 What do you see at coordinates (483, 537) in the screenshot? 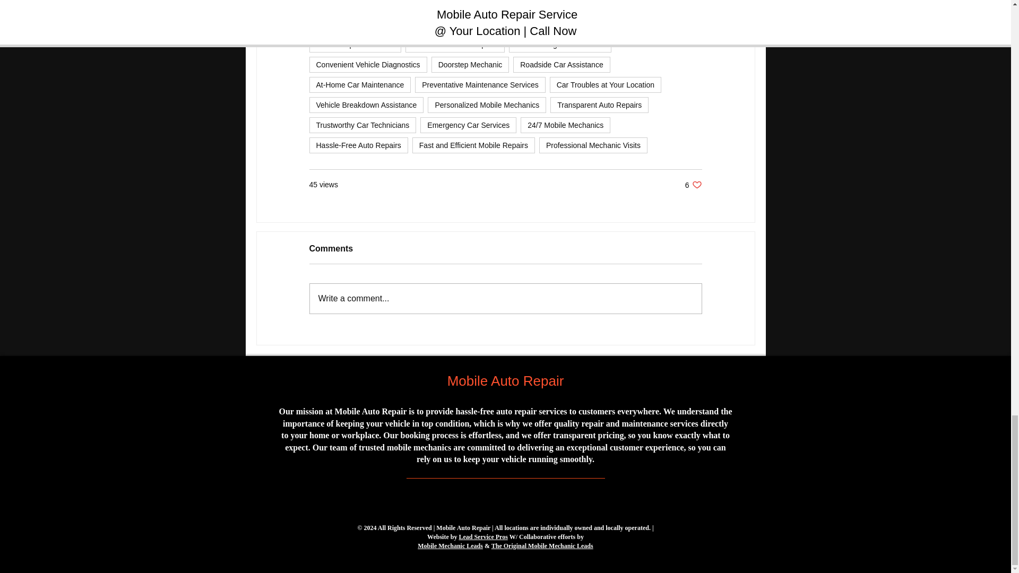
I see `Lead Service Pros` at bounding box center [483, 537].